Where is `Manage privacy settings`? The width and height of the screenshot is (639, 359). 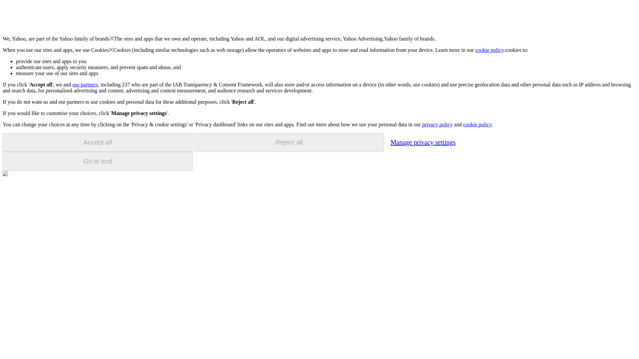 Manage privacy settings is located at coordinates (423, 142).